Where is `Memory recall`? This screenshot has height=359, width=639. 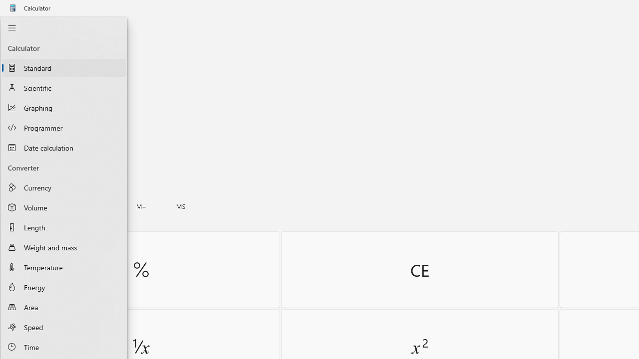 Memory recall is located at coordinates (61, 206).